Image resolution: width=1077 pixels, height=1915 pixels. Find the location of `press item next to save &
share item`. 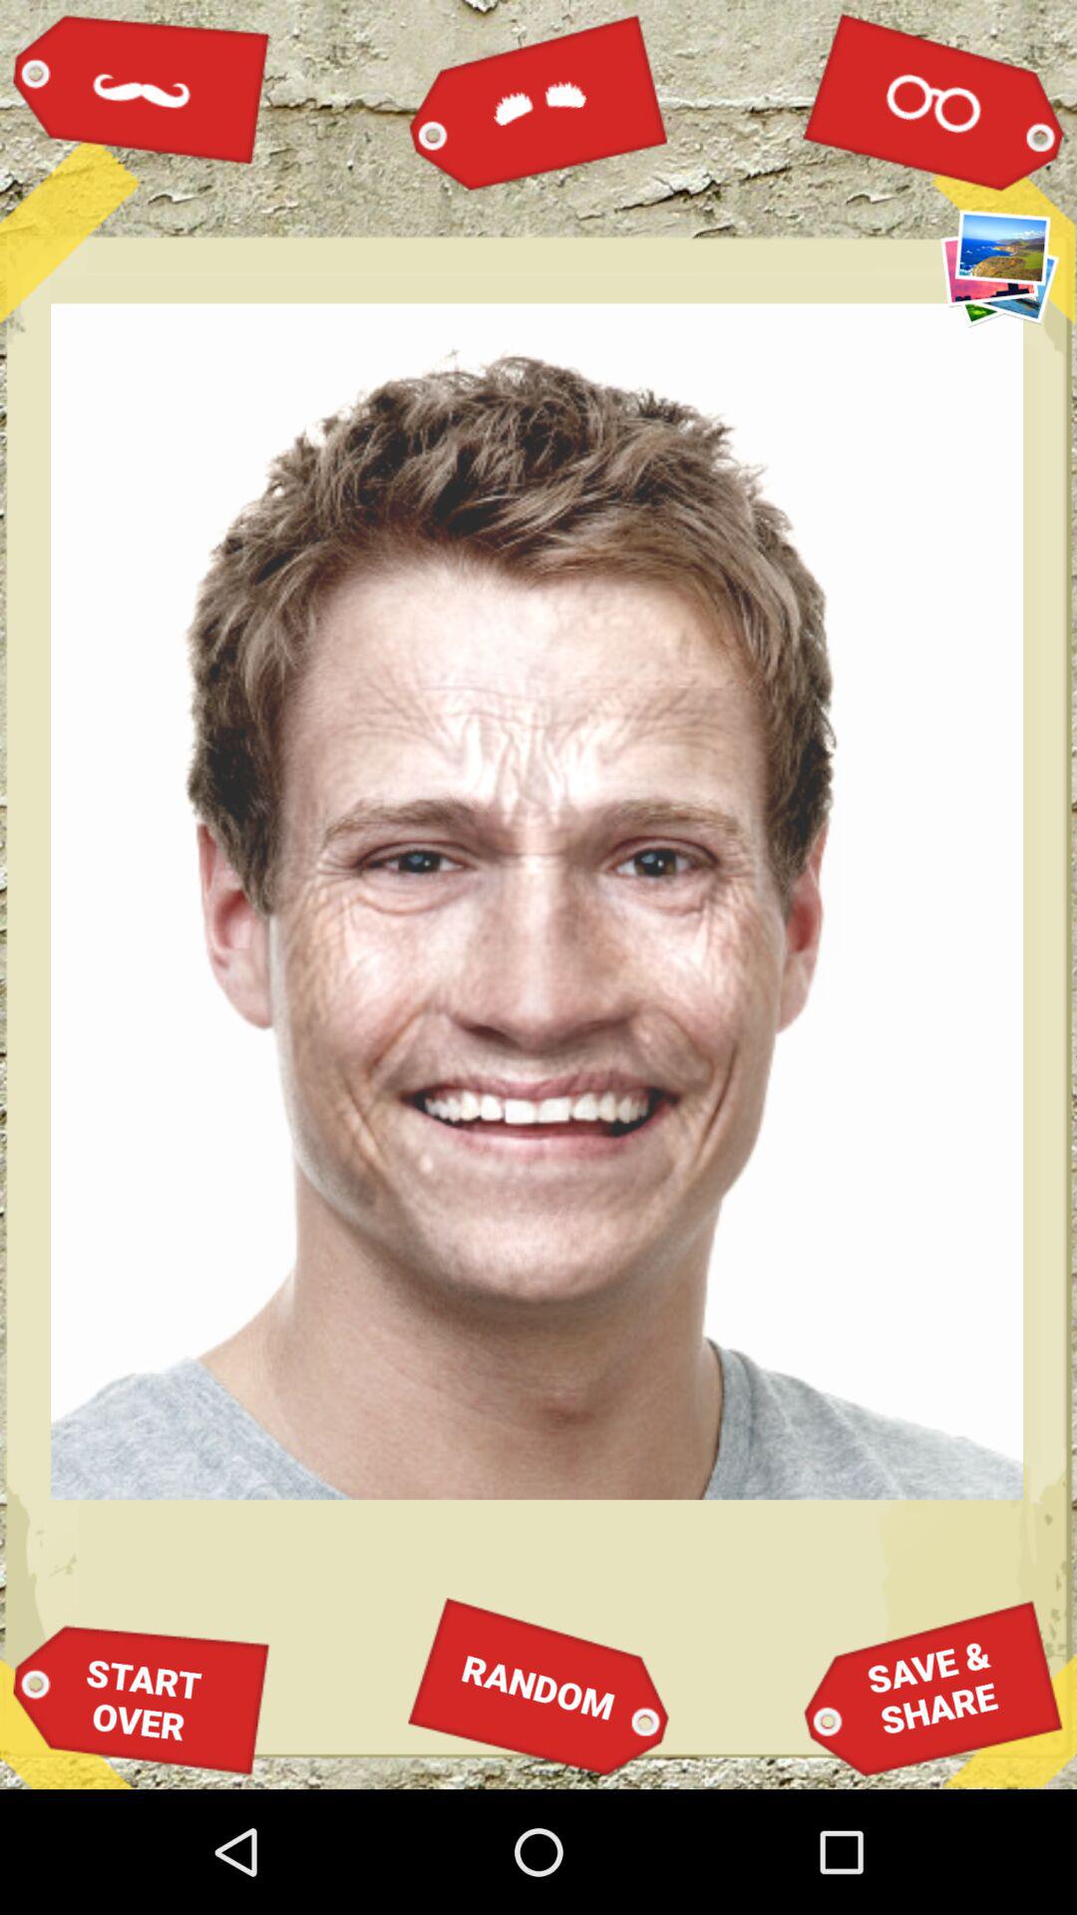

press item next to save &
share item is located at coordinates (538, 1687).